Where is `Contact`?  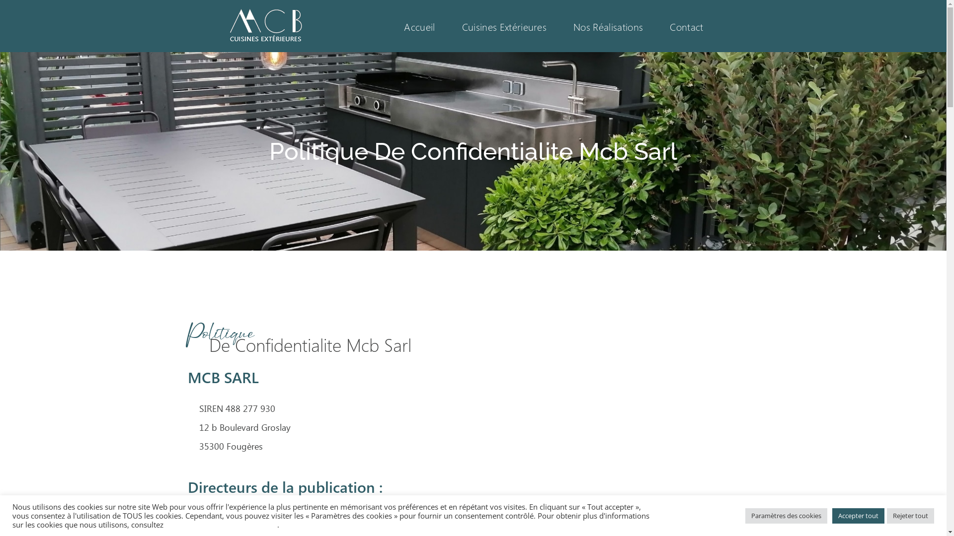 Contact is located at coordinates (687, 26).